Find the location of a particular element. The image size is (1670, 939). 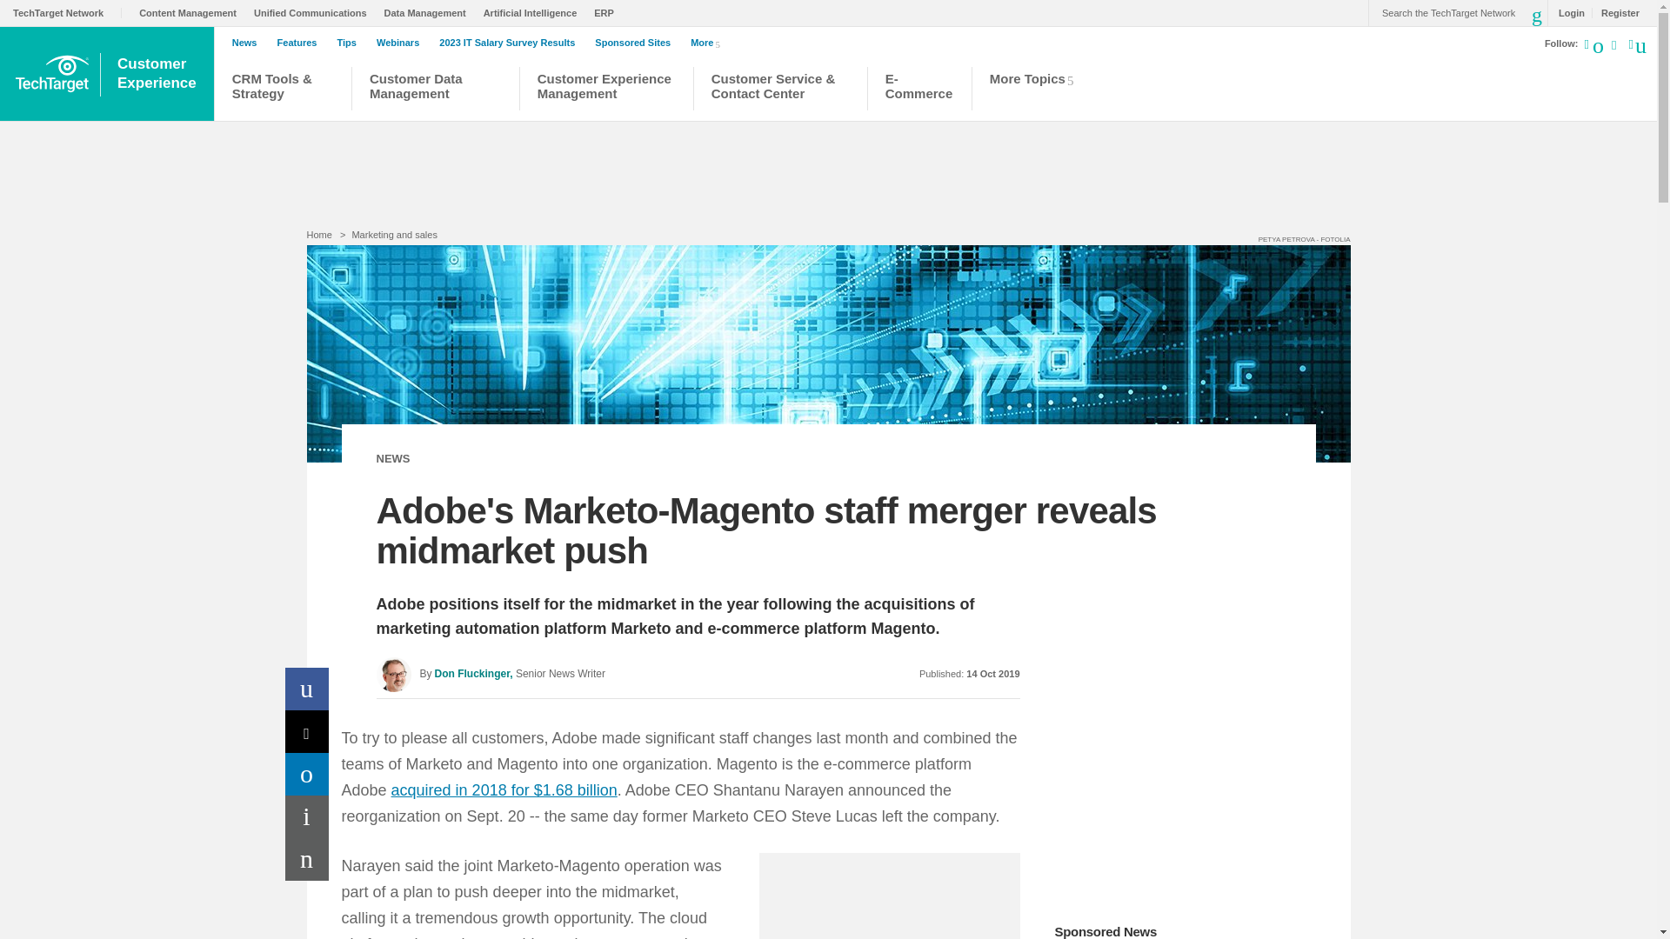

E-Commerce is located at coordinates (609, 12).